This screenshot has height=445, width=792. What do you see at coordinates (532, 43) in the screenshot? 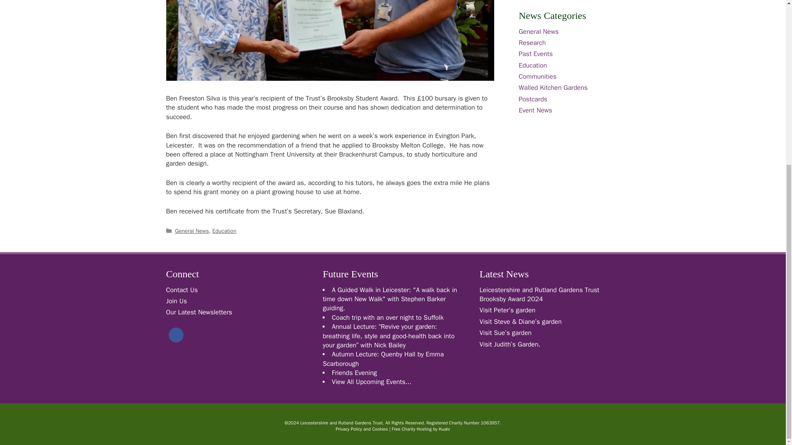
I see `Research` at bounding box center [532, 43].